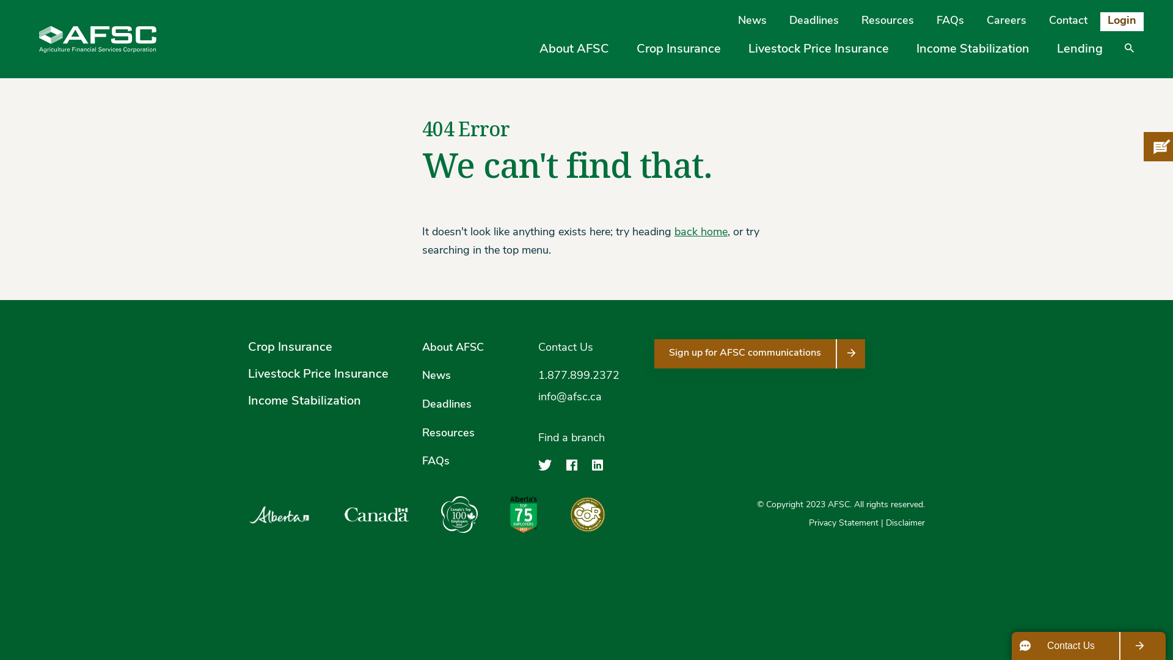  I want to click on FAQs, so click(436, 462).